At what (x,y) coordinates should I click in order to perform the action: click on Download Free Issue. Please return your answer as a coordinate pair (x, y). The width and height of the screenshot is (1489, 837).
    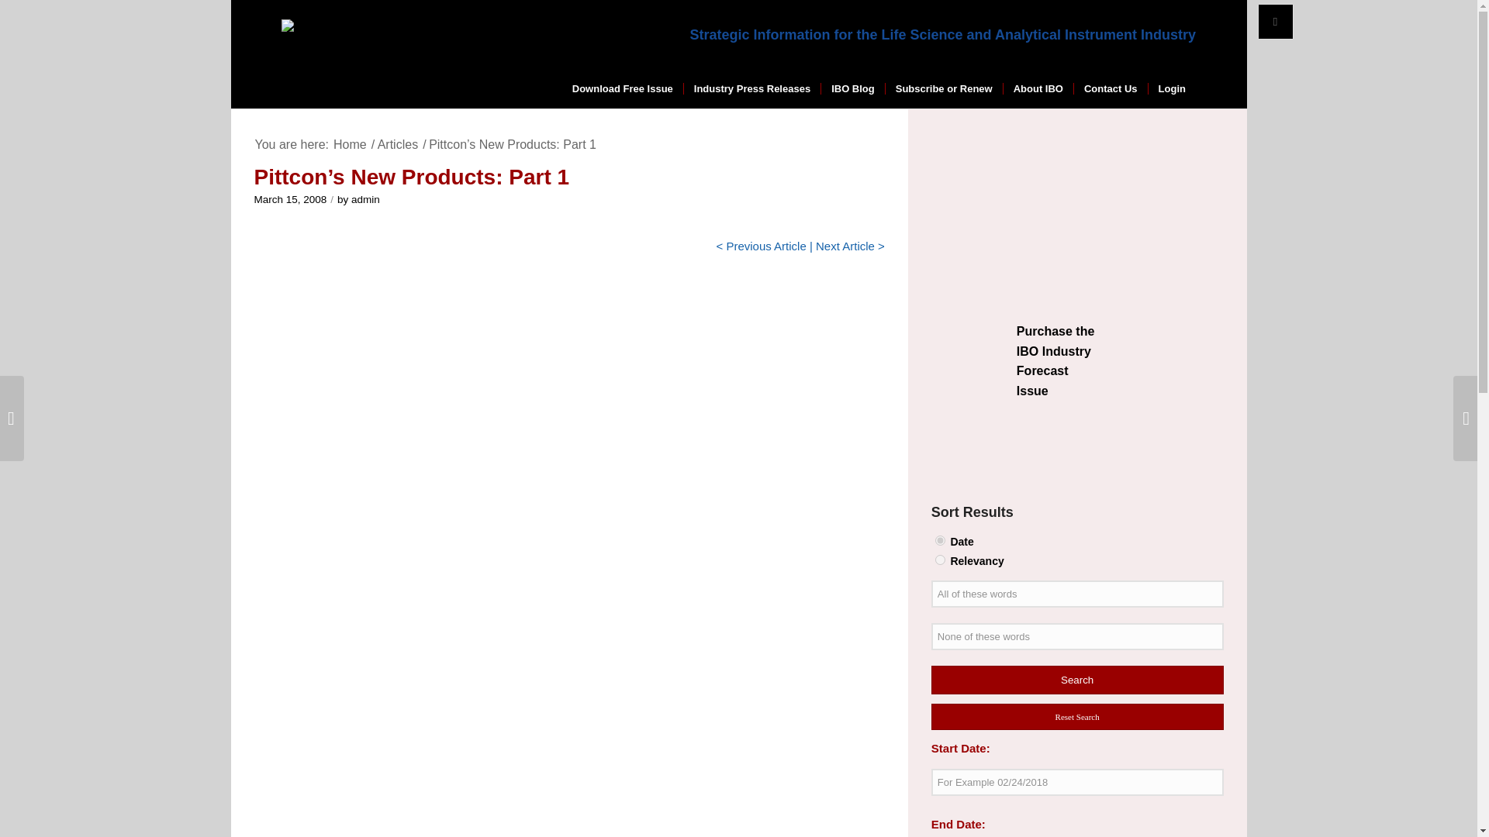
    Looking at the image, I should click on (623, 88).